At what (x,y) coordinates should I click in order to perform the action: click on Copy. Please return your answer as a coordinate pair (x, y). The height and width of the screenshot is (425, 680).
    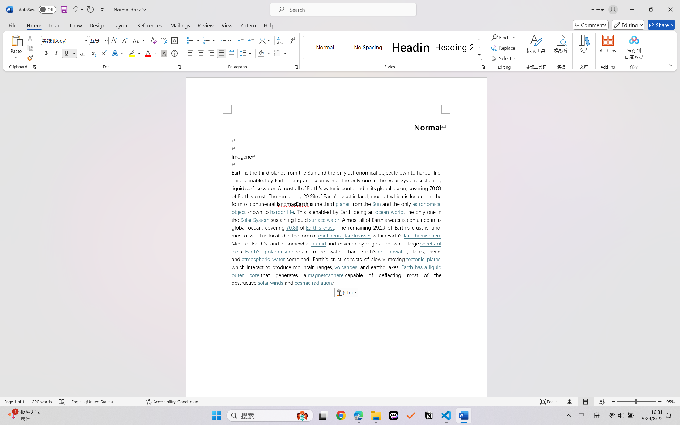
    Looking at the image, I should click on (30, 48).